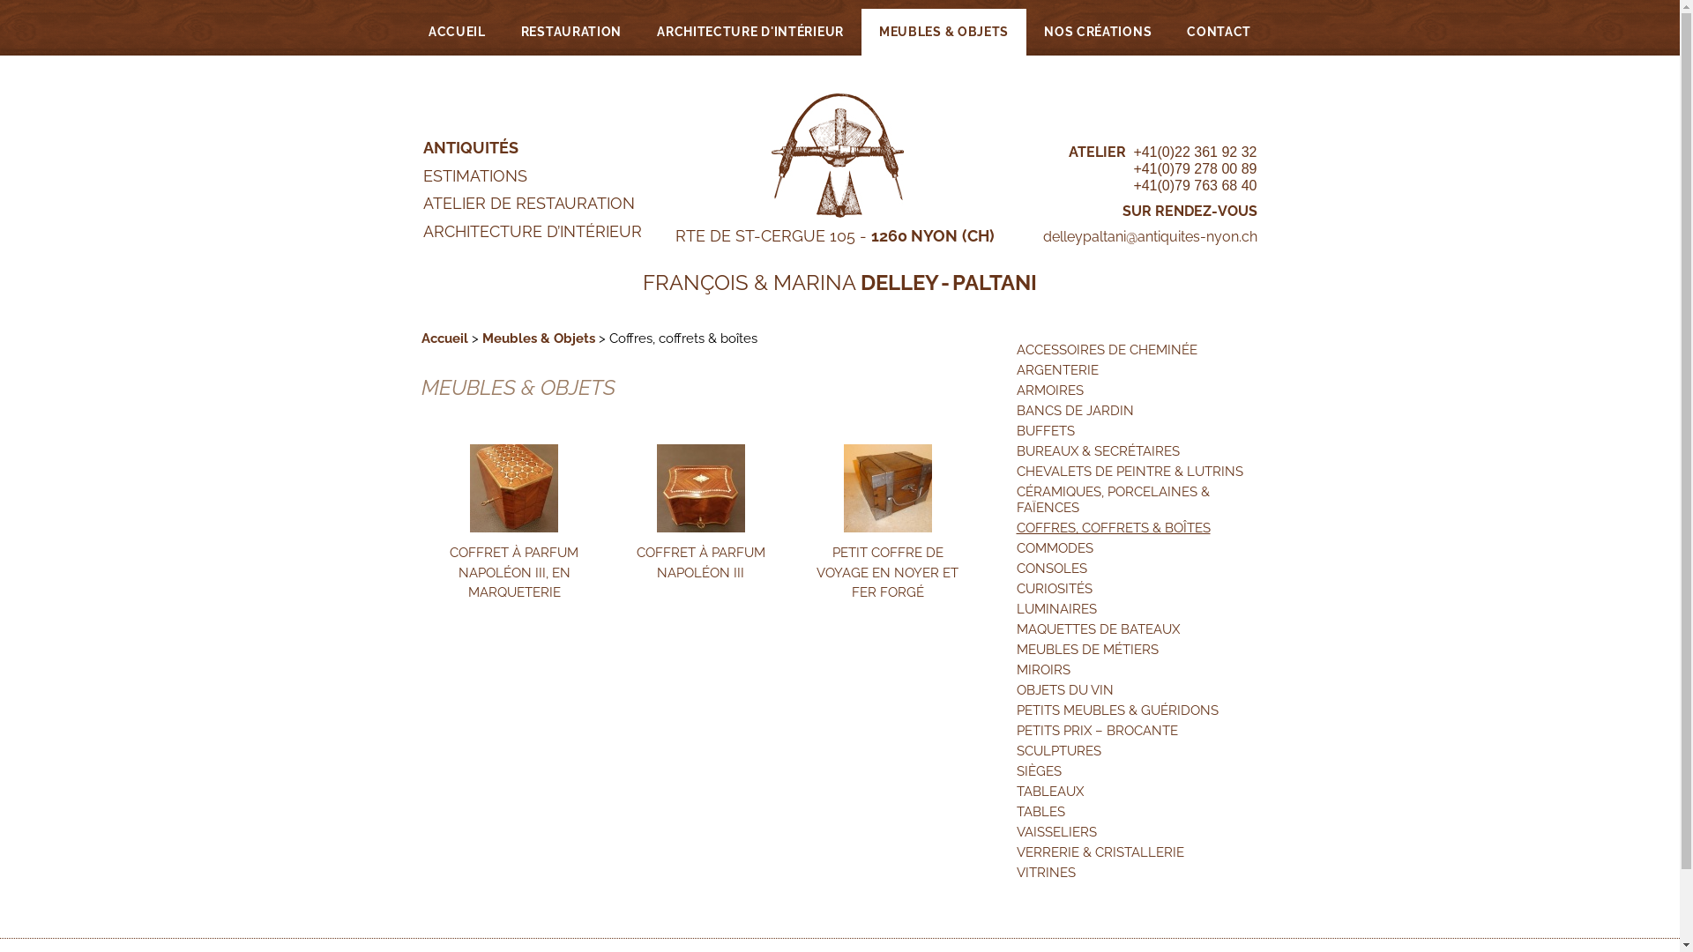 The height and width of the screenshot is (952, 1693). I want to click on BANCS DE JARDIN, so click(1137, 411).